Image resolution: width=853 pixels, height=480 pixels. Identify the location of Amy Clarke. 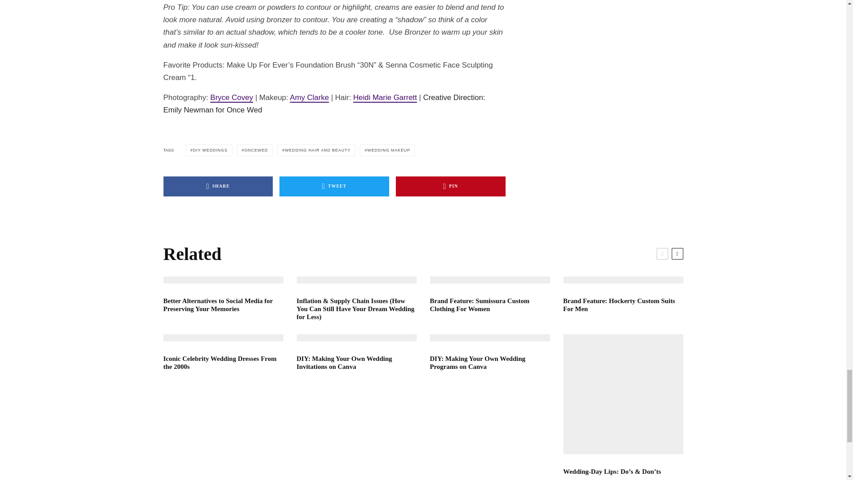
(309, 97).